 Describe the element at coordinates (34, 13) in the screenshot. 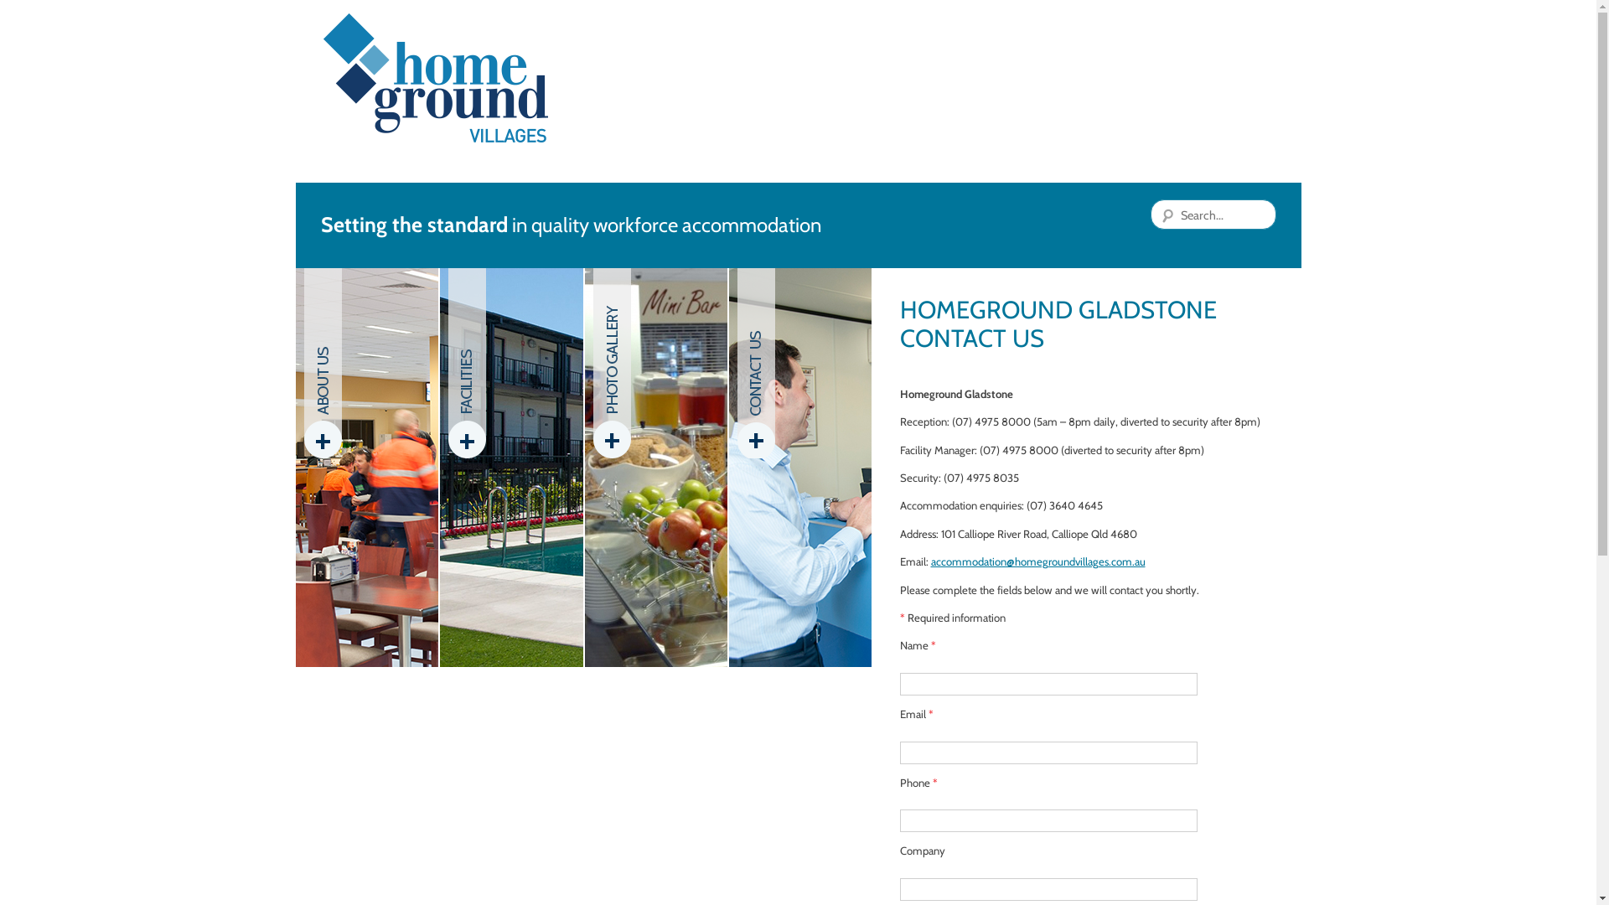

I see `Search` at that location.